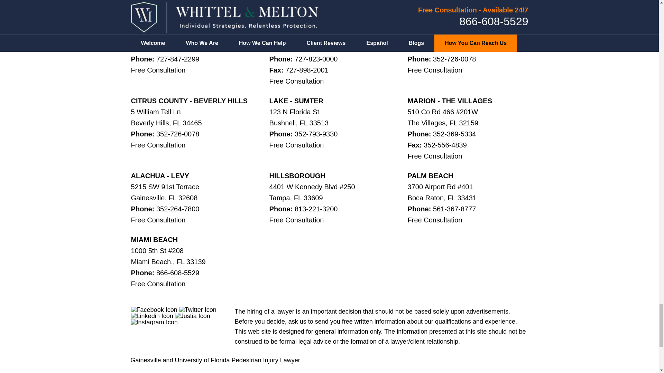 Image resolution: width=664 pixels, height=373 pixels. Describe the element at coordinates (154, 322) in the screenshot. I see `Instagram` at that location.